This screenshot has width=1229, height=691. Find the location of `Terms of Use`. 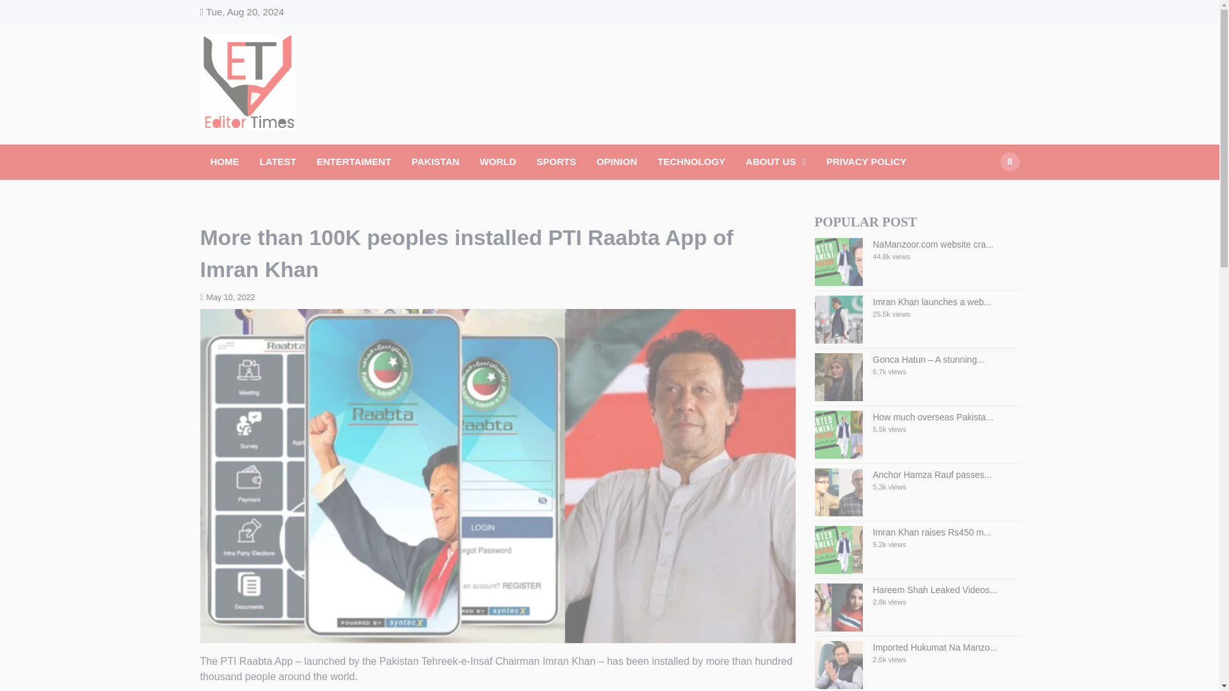

Terms of Use is located at coordinates (993, 12).